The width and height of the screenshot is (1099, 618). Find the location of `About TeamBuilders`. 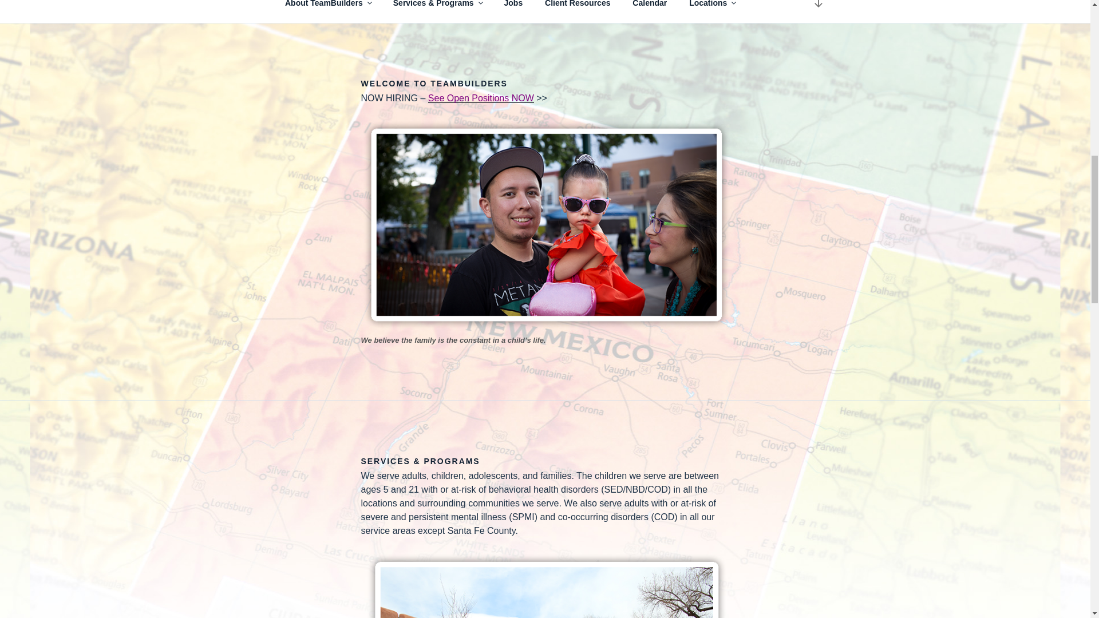

About TeamBuilders is located at coordinates (327, 8).